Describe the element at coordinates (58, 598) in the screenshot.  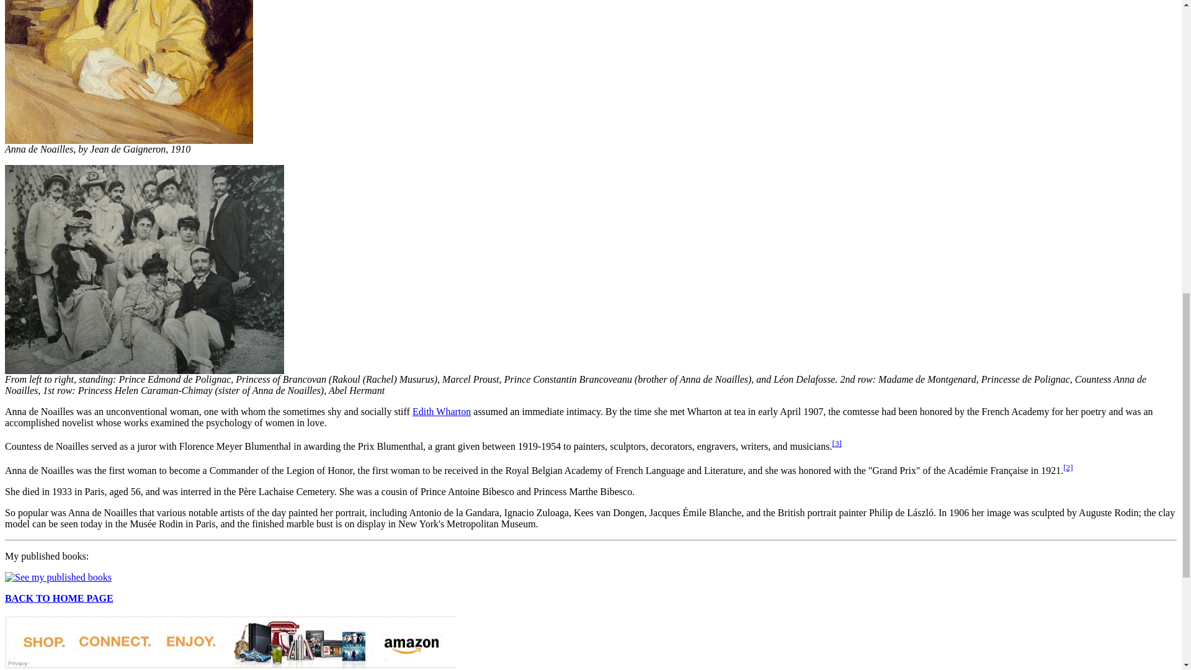
I see `BACK TO HOME PAGE` at that location.